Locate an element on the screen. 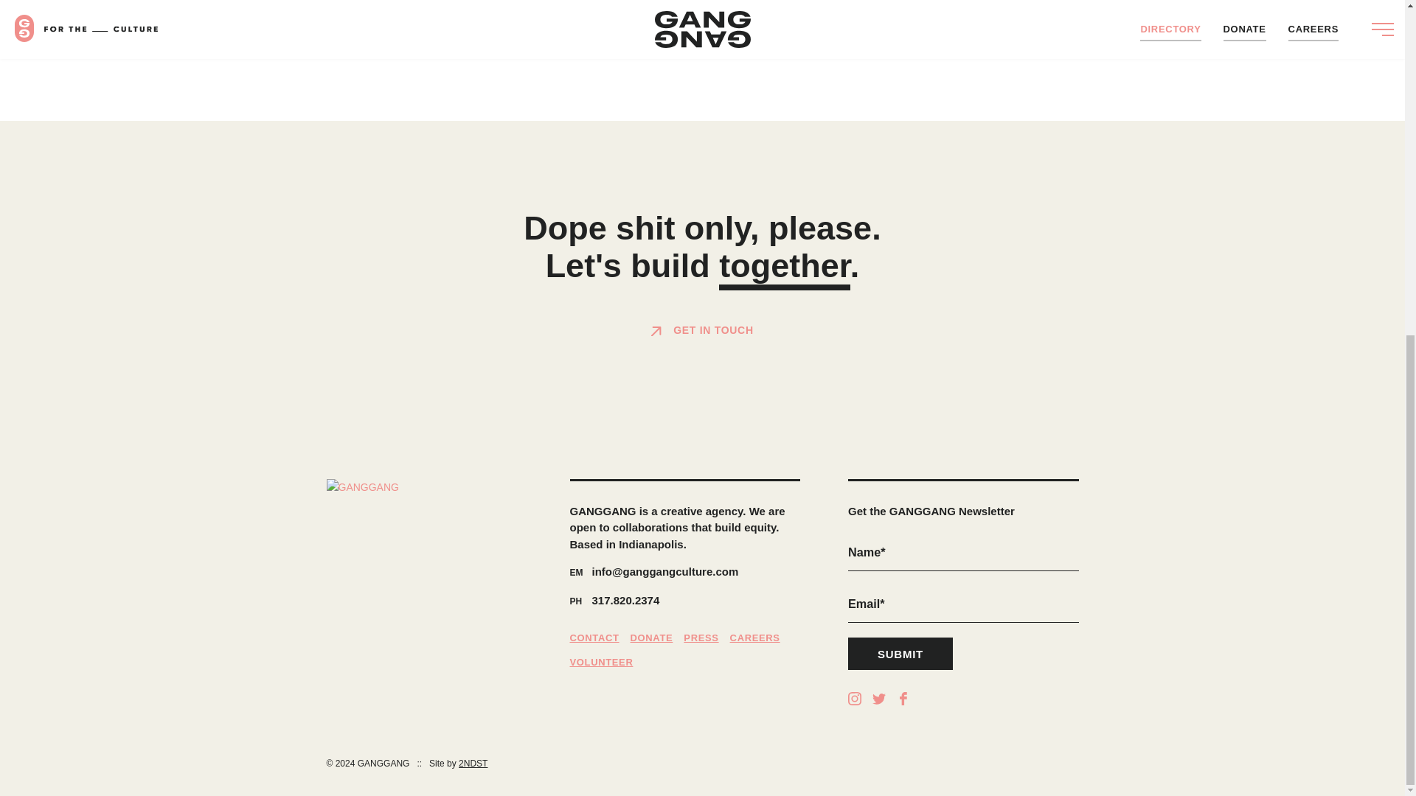 This screenshot has width=1416, height=796. Submit is located at coordinates (900, 654).